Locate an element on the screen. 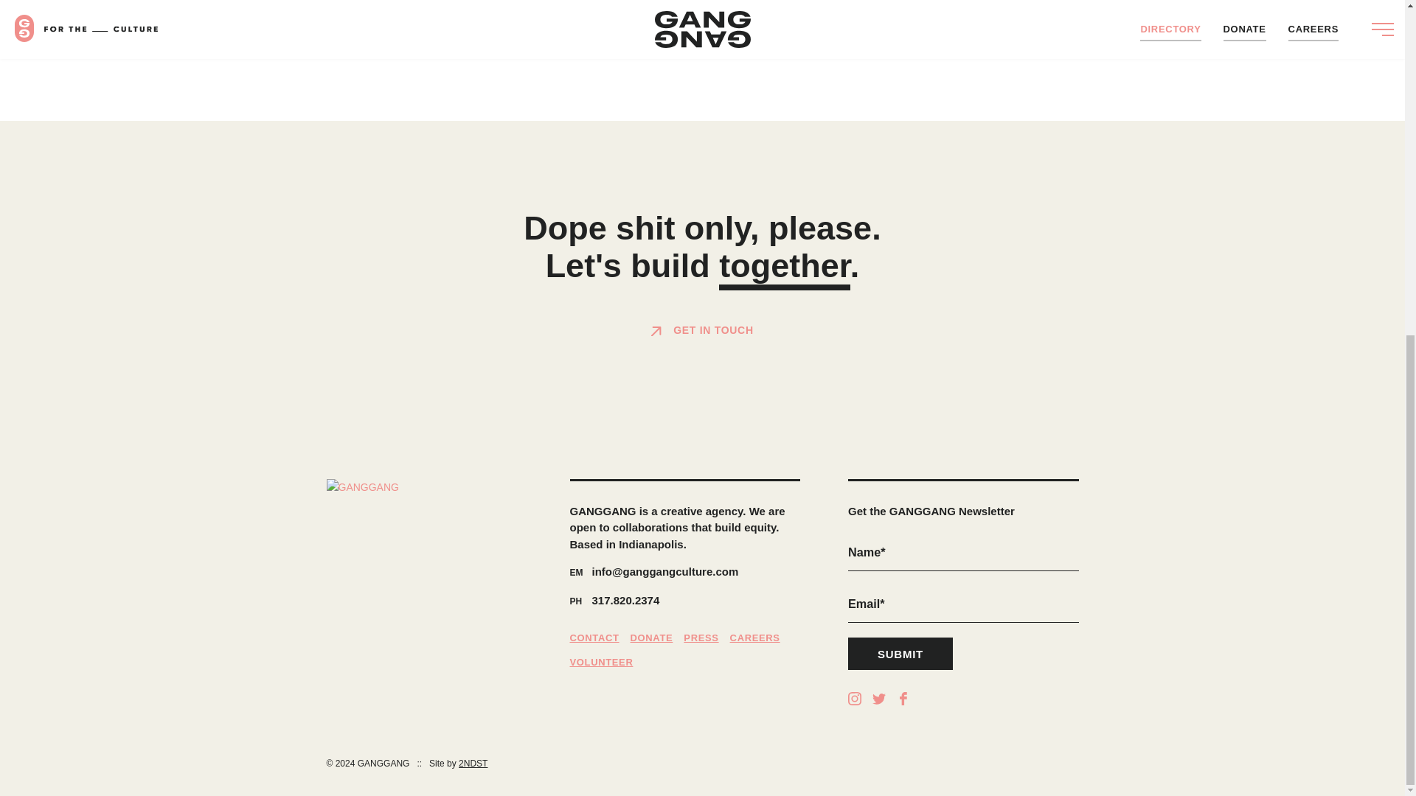 This screenshot has width=1416, height=796. Submit is located at coordinates (900, 654).